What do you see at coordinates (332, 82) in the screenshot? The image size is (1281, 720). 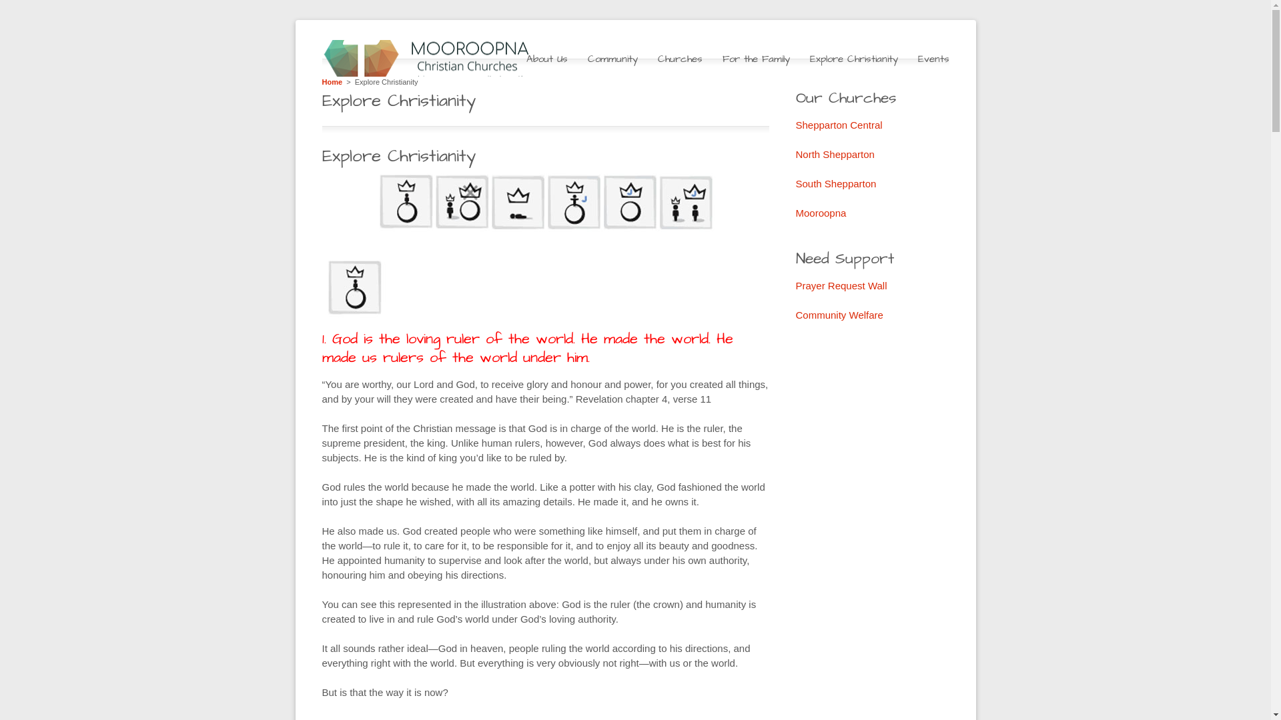 I see `Home` at bounding box center [332, 82].